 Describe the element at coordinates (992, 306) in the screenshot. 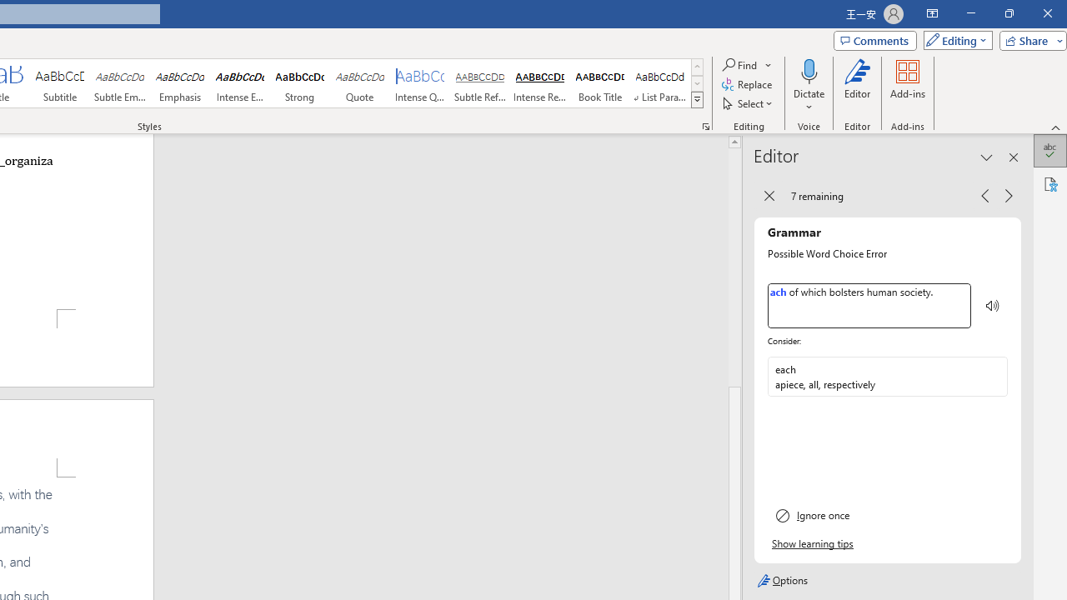

I see `AutomationID: DrillInPane_ReadContext` at that location.